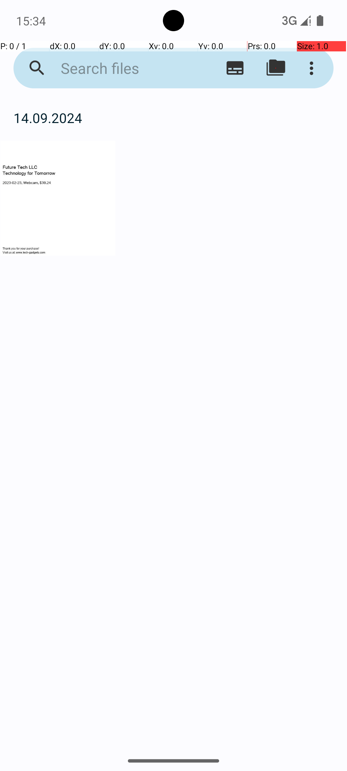 This screenshot has height=771, width=347. I want to click on Search files, so click(124, 68).